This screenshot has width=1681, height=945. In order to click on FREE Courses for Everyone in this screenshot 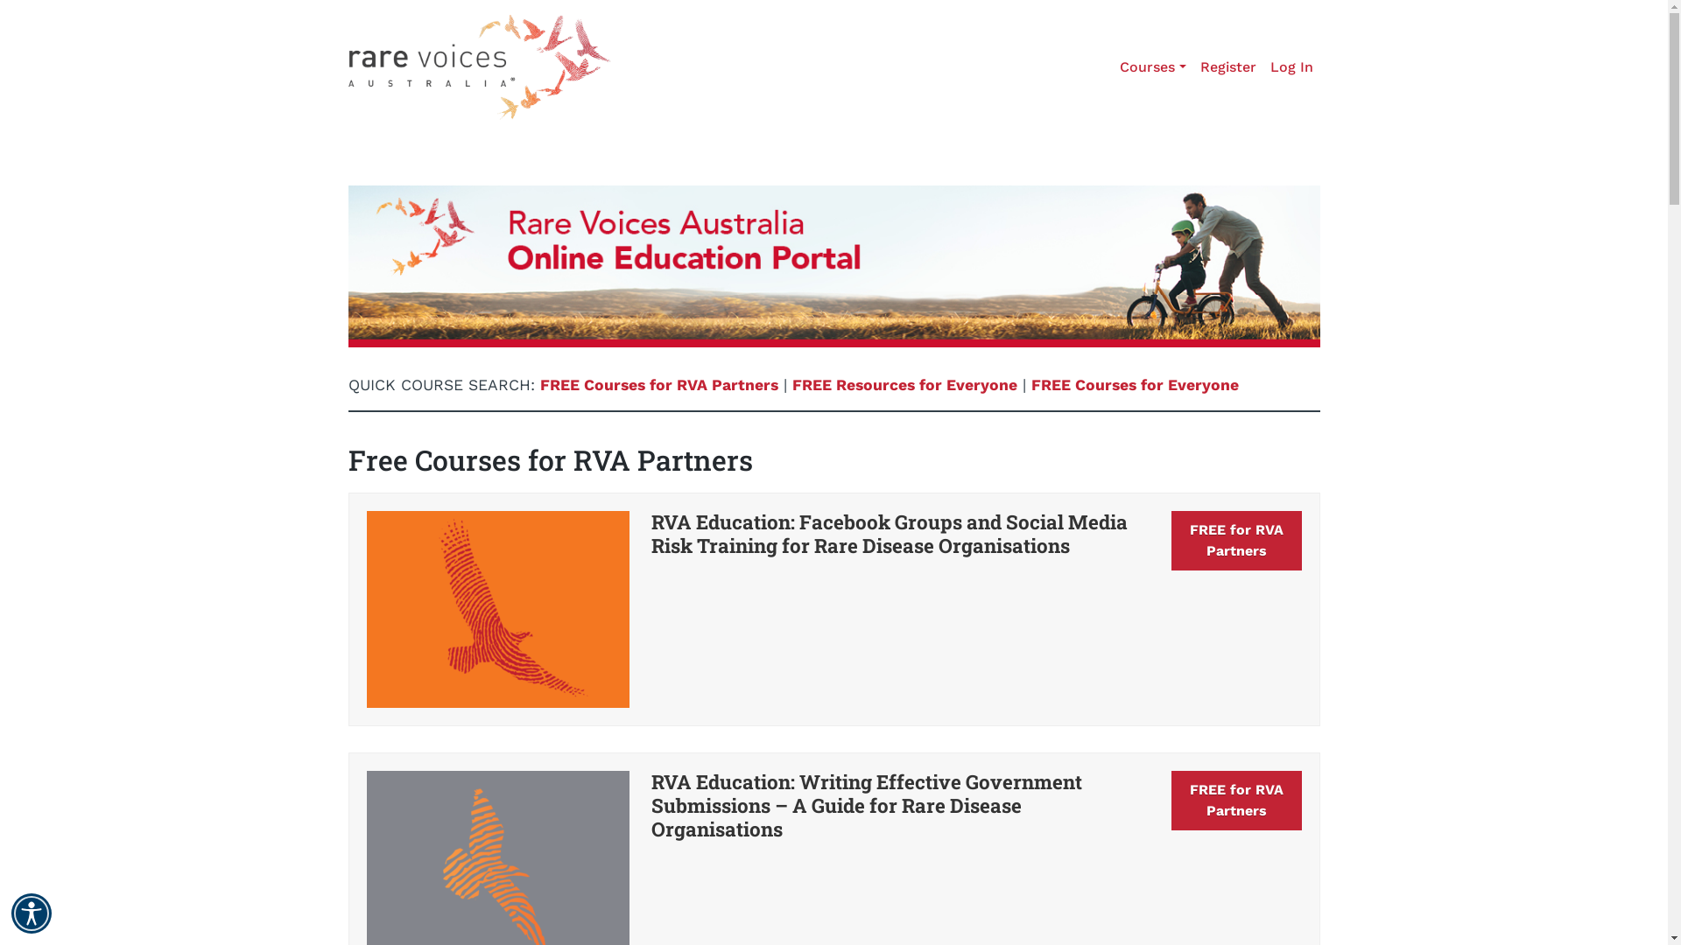, I will do `click(1135, 385)`.